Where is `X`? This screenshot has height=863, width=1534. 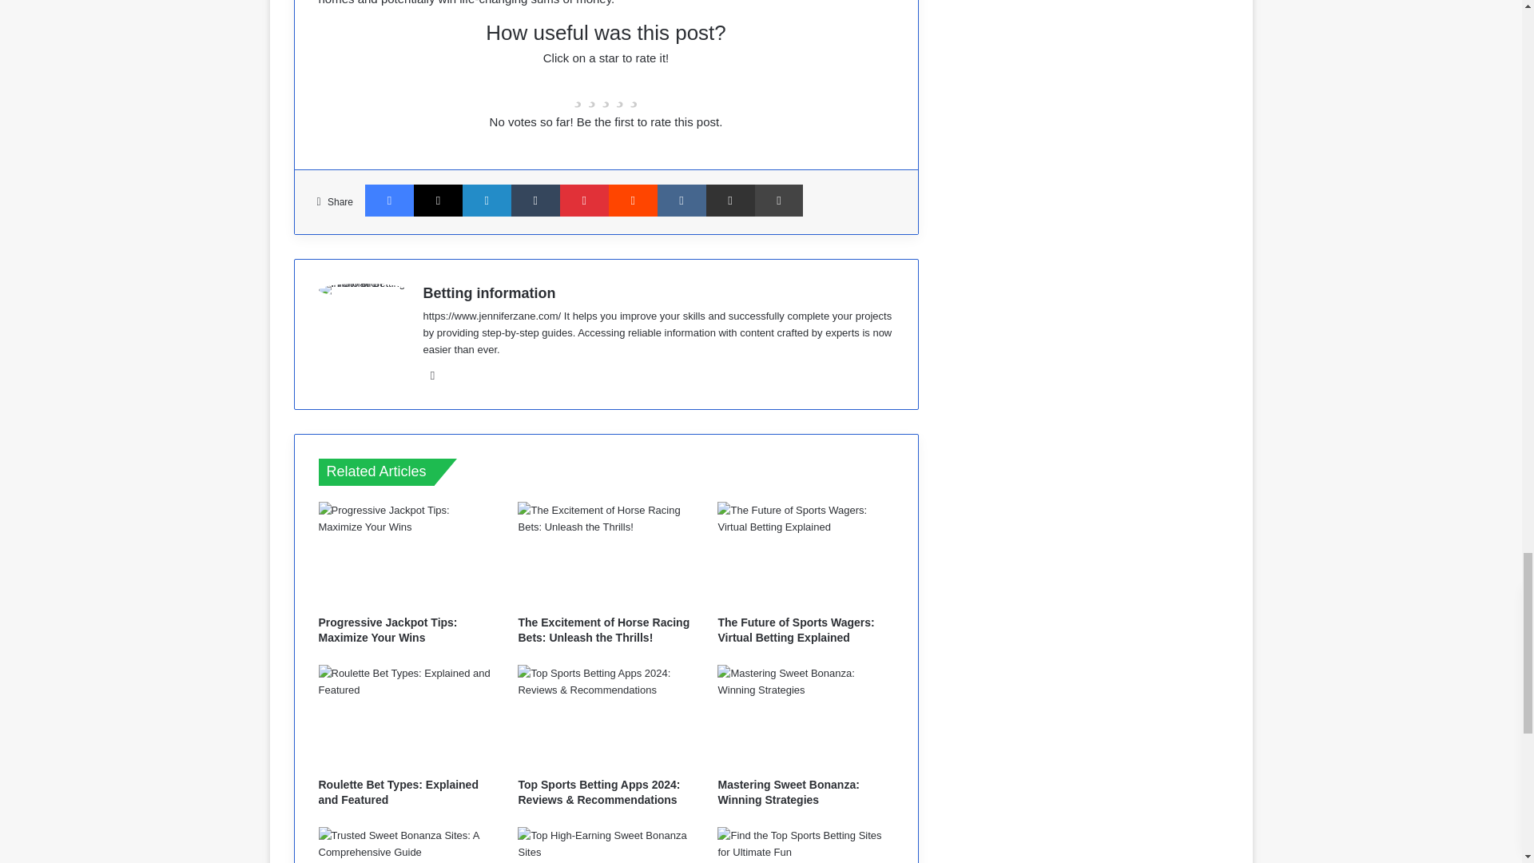 X is located at coordinates (438, 201).